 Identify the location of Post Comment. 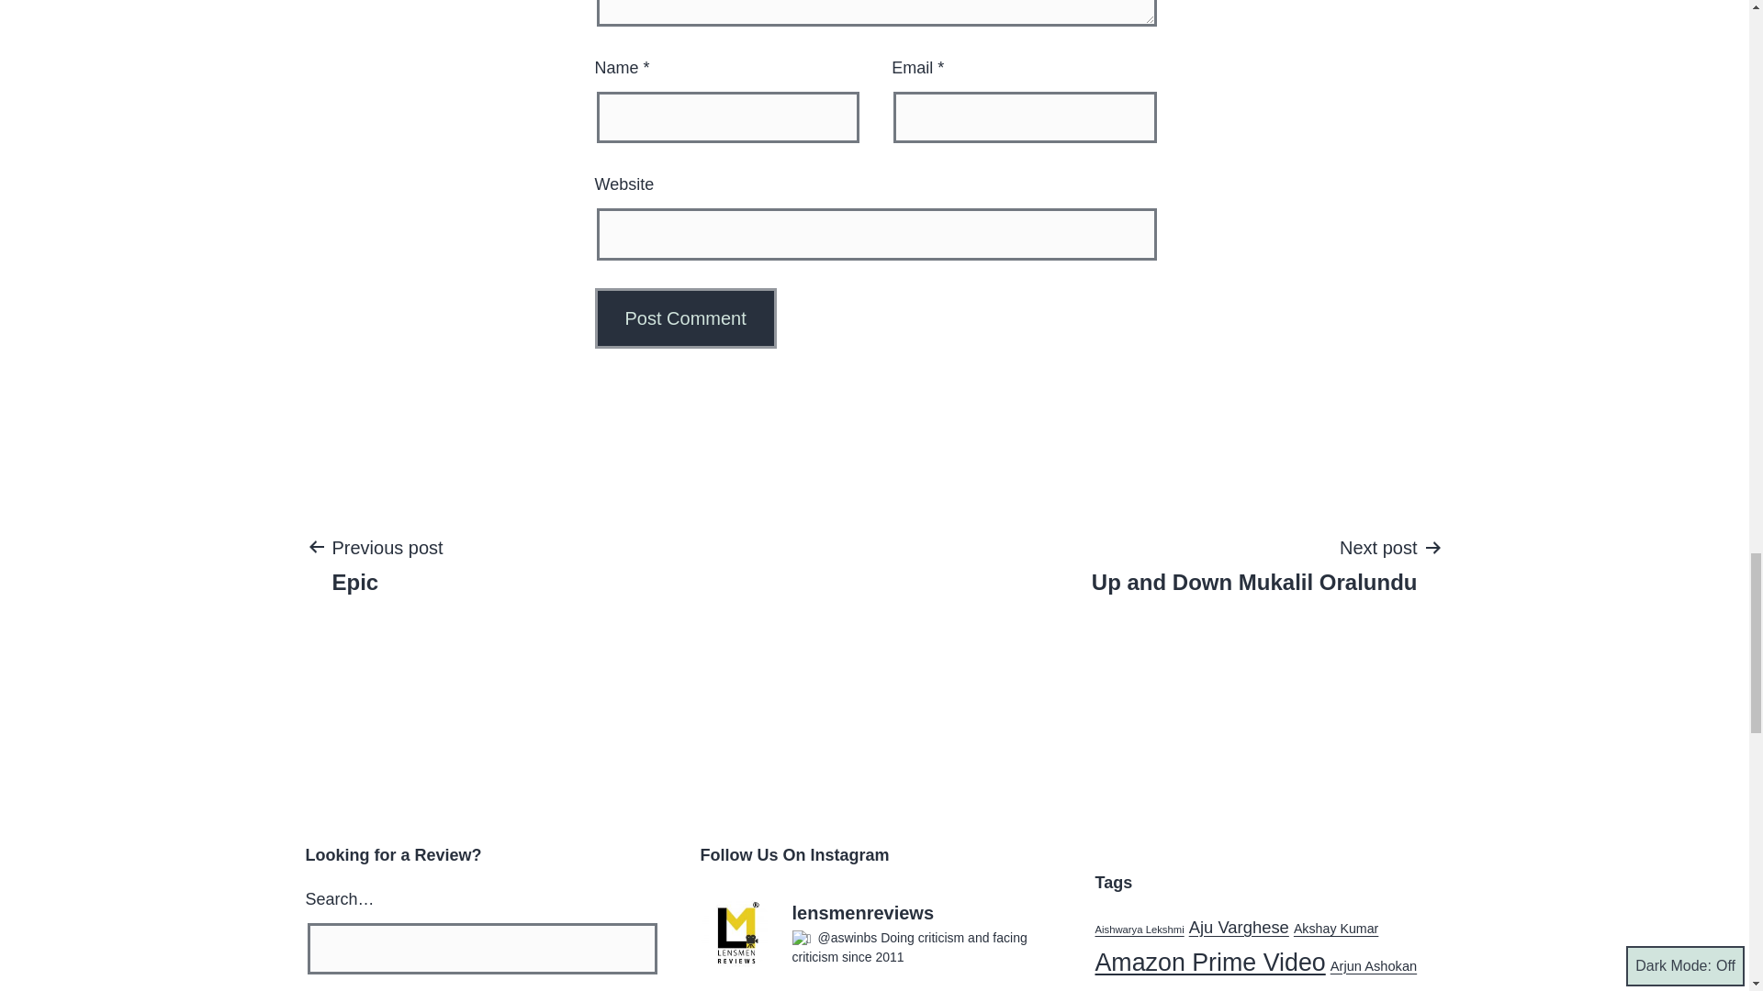
(1254, 563).